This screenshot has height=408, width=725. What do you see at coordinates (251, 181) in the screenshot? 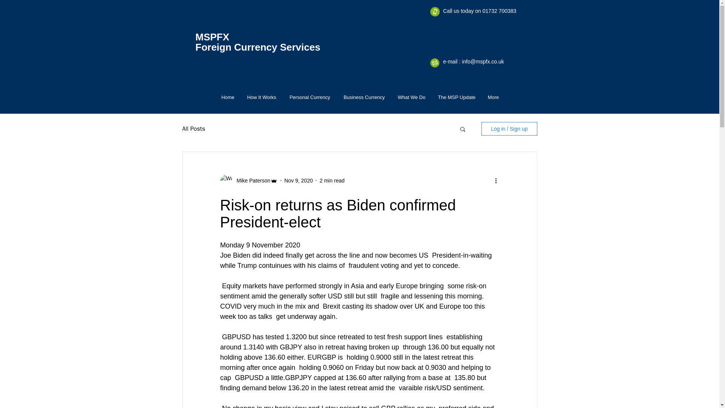
I see `Mike Paterson` at bounding box center [251, 181].